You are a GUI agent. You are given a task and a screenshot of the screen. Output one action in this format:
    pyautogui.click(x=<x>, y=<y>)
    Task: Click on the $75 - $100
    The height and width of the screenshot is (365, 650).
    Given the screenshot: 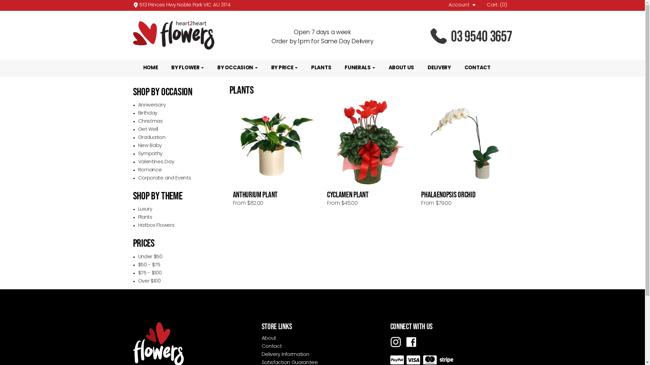 What is the action you would take?
    pyautogui.click(x=150, y=273)
    